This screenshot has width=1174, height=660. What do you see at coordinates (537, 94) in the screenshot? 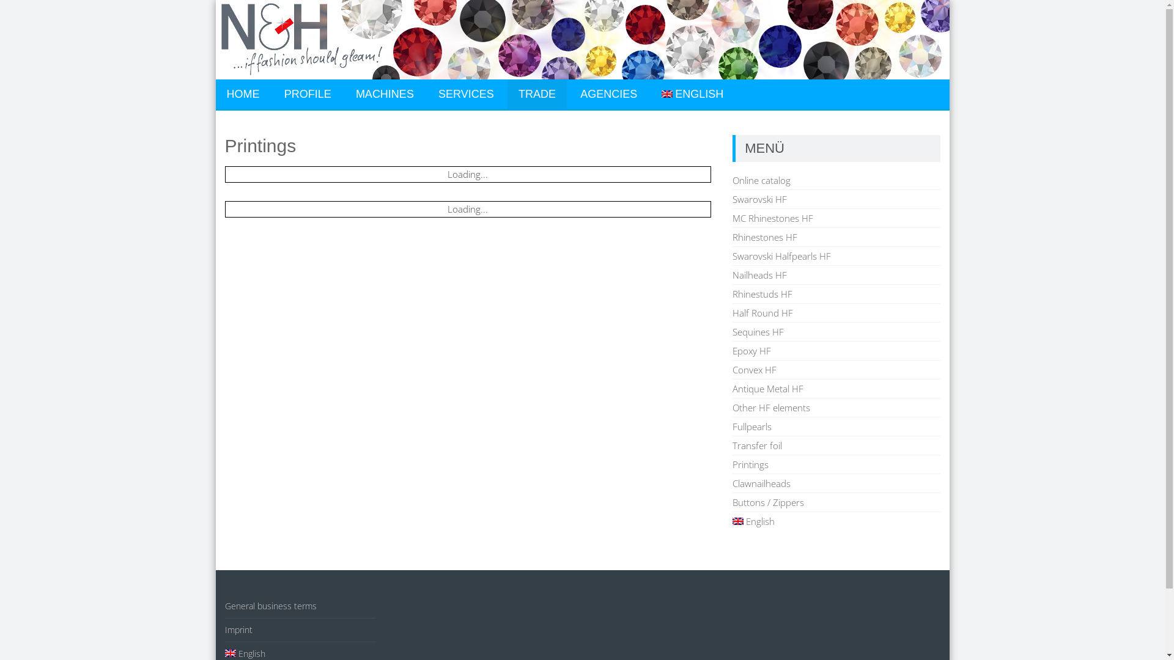
I see `TRADE` at bounding box center [537, 94].